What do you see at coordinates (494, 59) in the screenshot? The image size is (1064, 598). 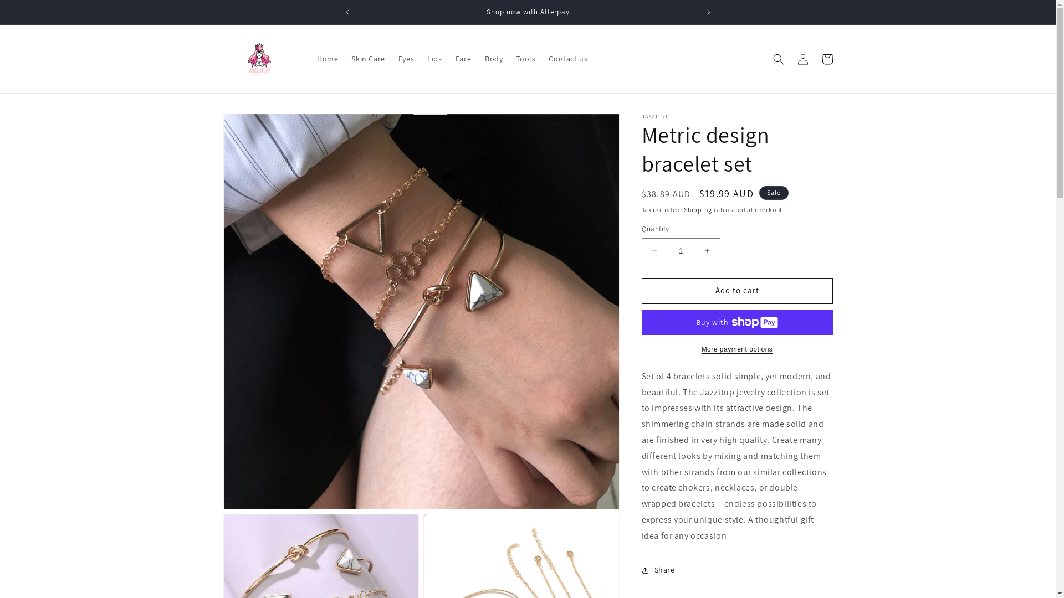 I see `Body` at bounding box center [494, 59].